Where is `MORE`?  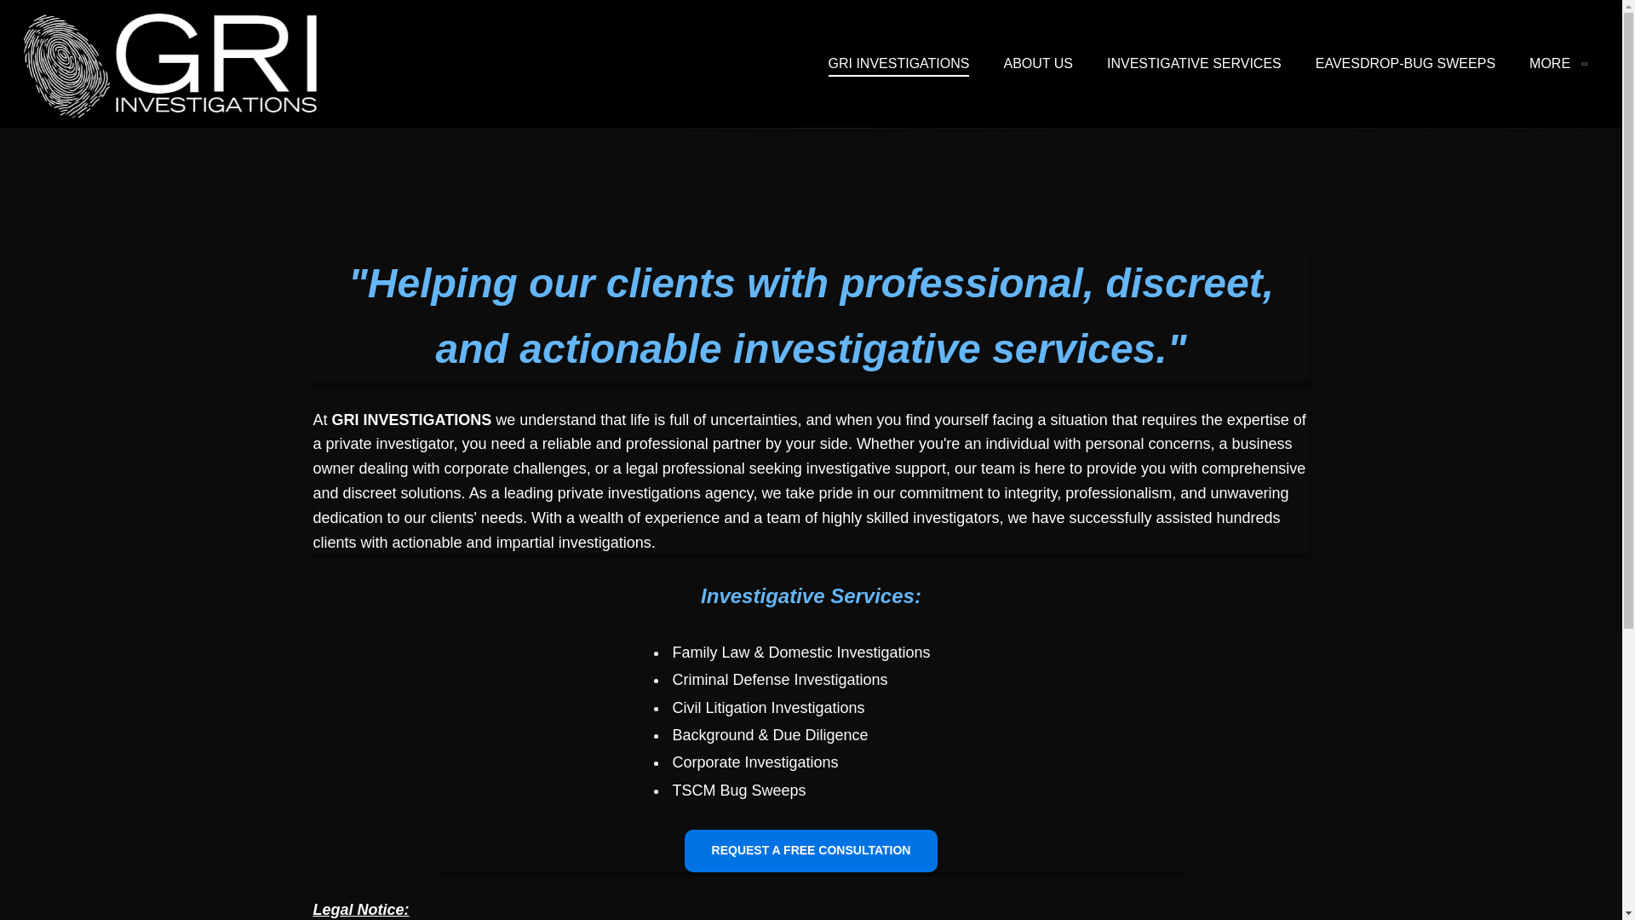 MORE is located at coordinates (1557, 63).